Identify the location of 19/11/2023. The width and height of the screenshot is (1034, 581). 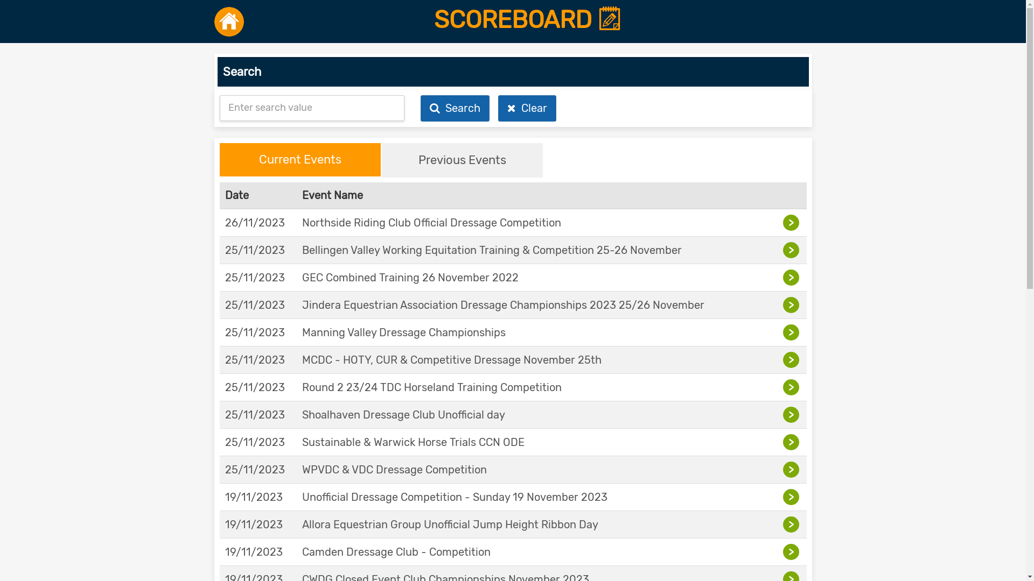
(254, 497).